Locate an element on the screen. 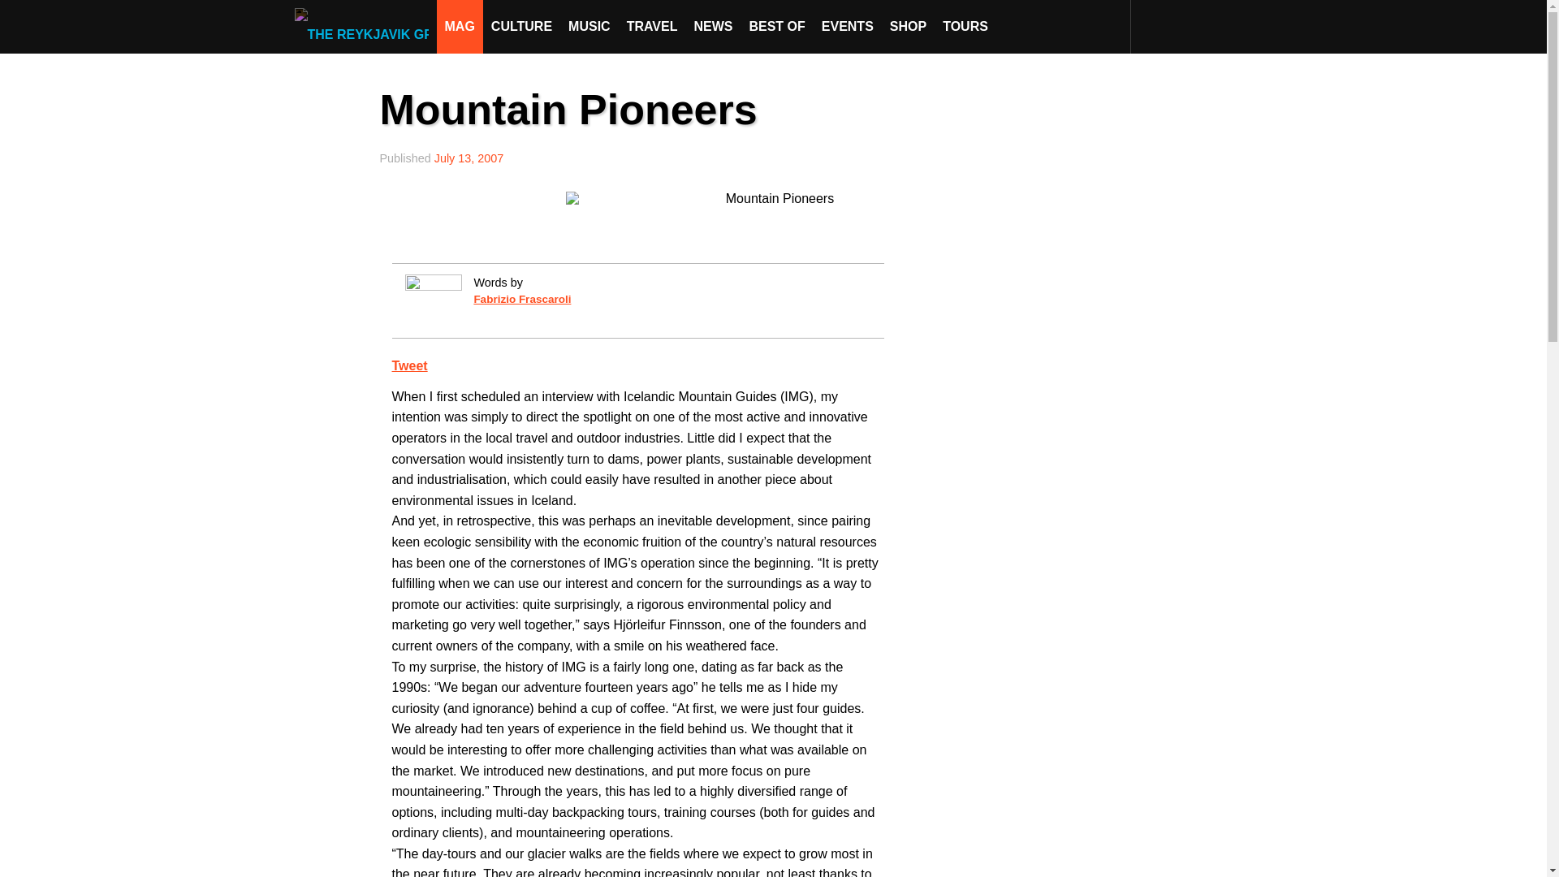 The height and width of the screenshot is (877, 1559). NEWS is located at coordinates (713, 26).